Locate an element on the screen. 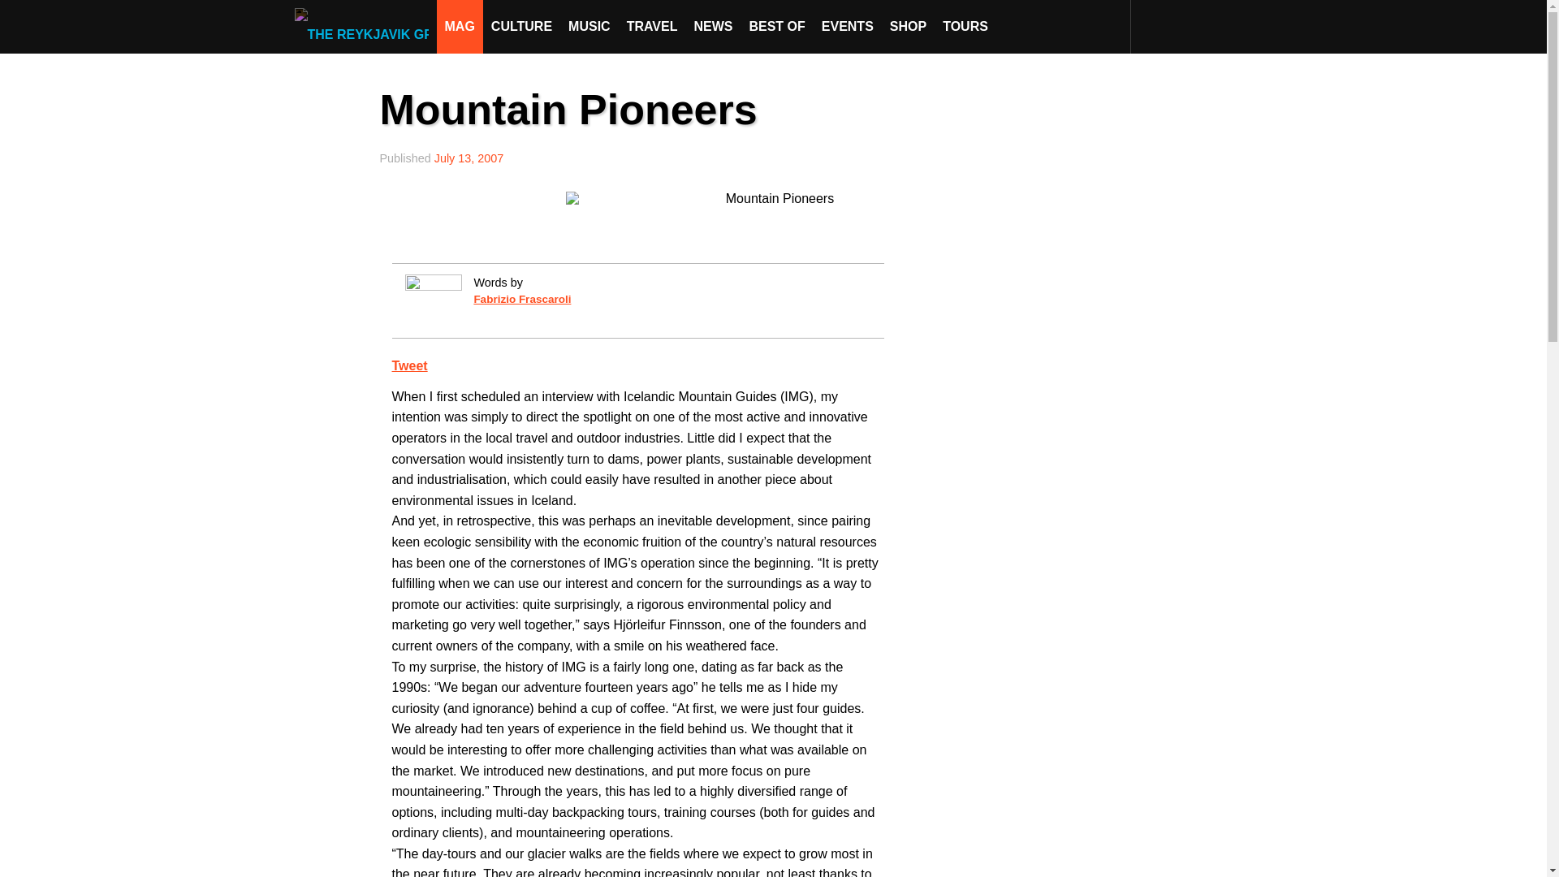 The height and width of the screenshot is (877, 1559). NEWS is located at coordinates (713, 26).